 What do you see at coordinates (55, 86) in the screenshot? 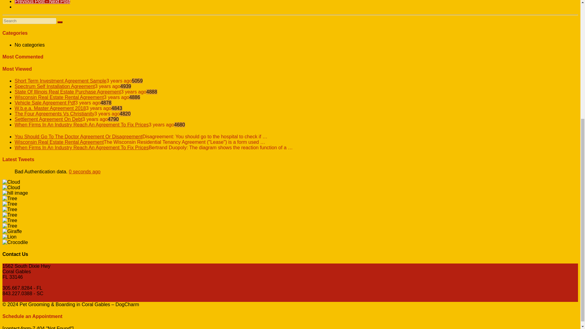
I see `Spectrum Self Installation Agreement` at bounding box center [55, 86].